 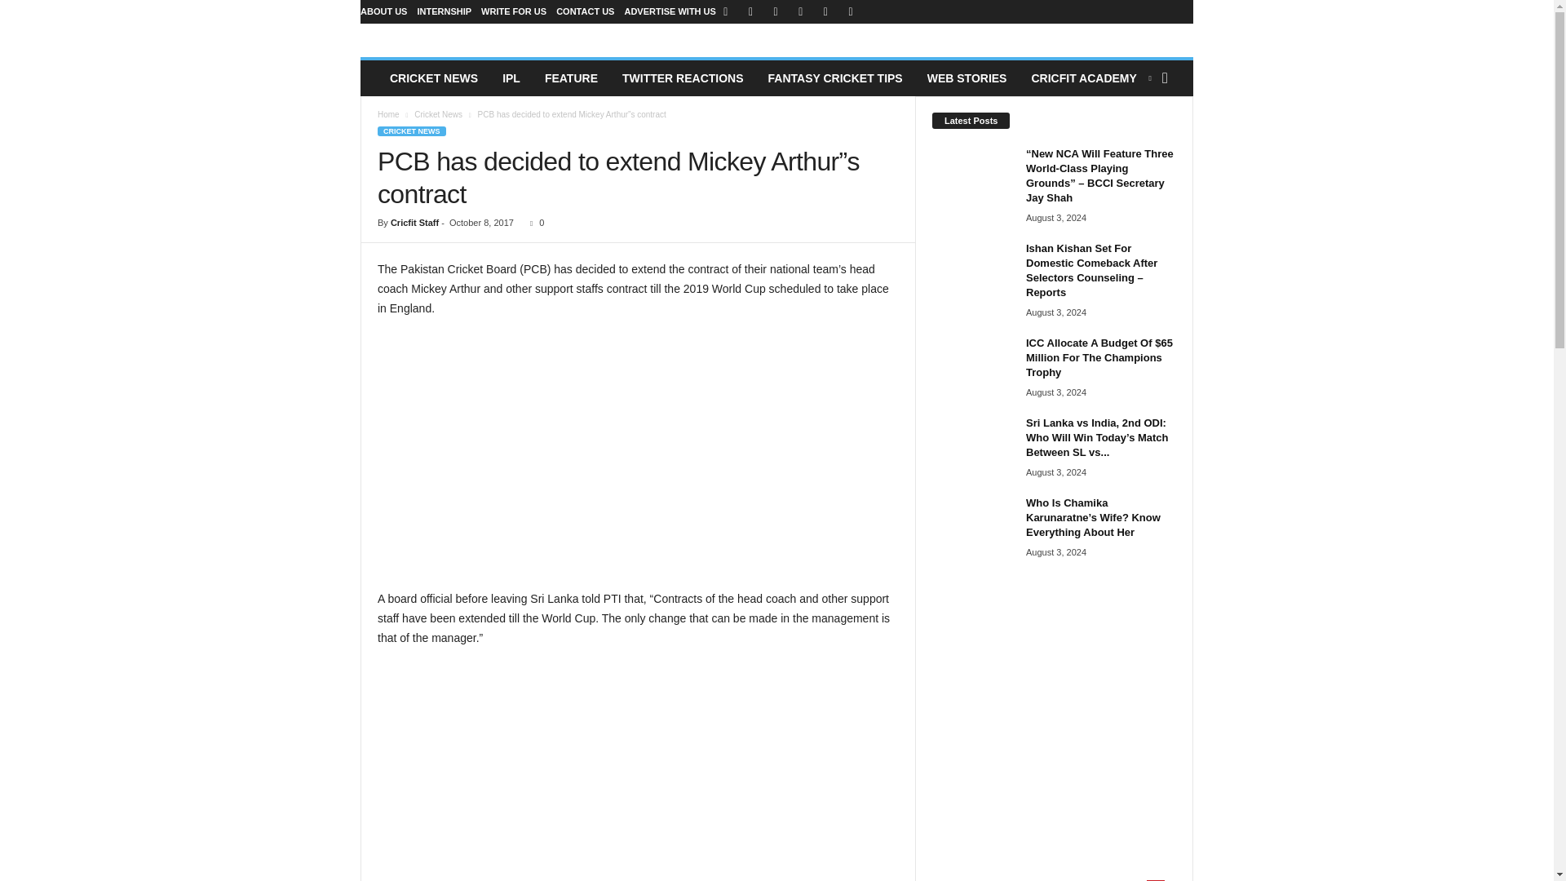 What do you see at coordinates (967, 78) in the screenshot?
I see `WEB STORIES` at bounding box center [967, 78].